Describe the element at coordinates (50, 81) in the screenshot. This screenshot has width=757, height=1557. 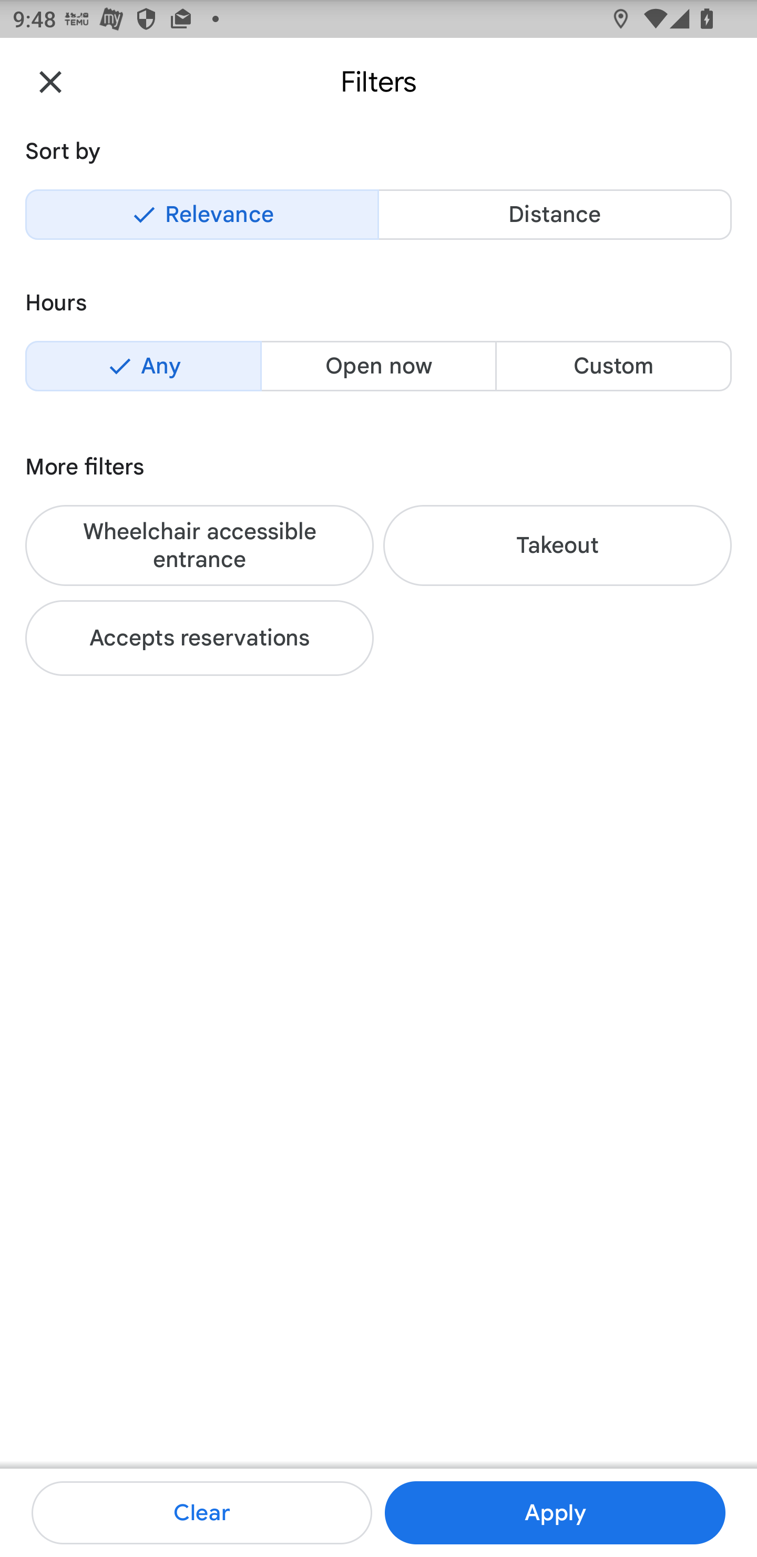
I see `Close menu` at that location.